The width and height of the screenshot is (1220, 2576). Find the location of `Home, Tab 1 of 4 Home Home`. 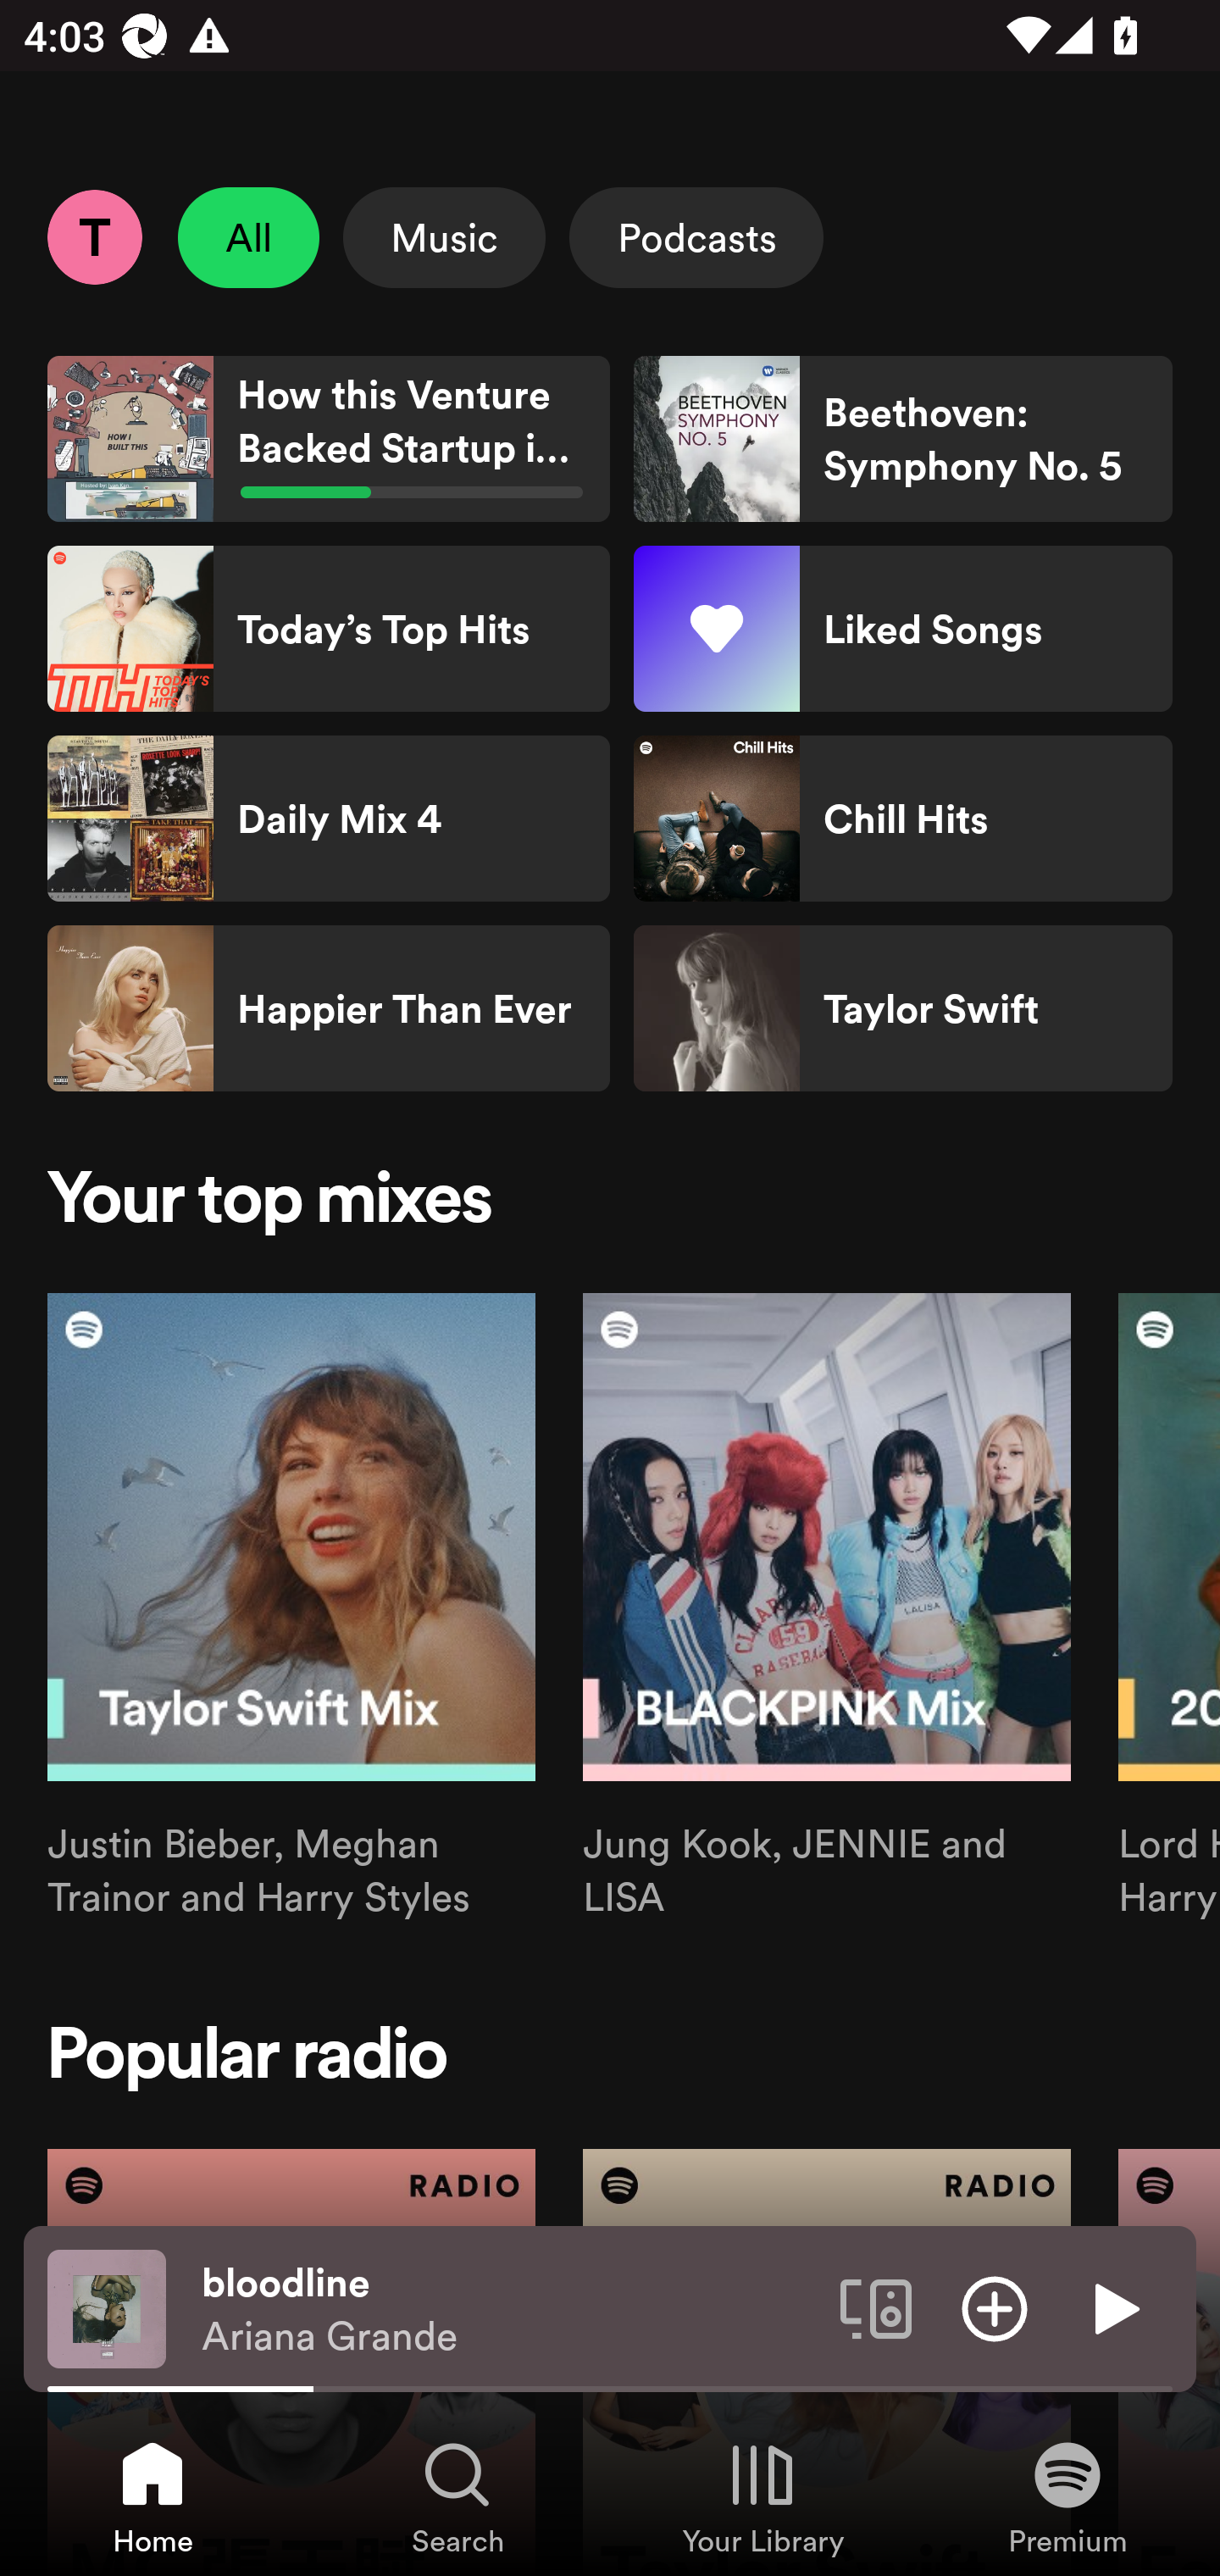

Home, Tab 1 of 4 Home Home is located at coordinates (152, 2496).